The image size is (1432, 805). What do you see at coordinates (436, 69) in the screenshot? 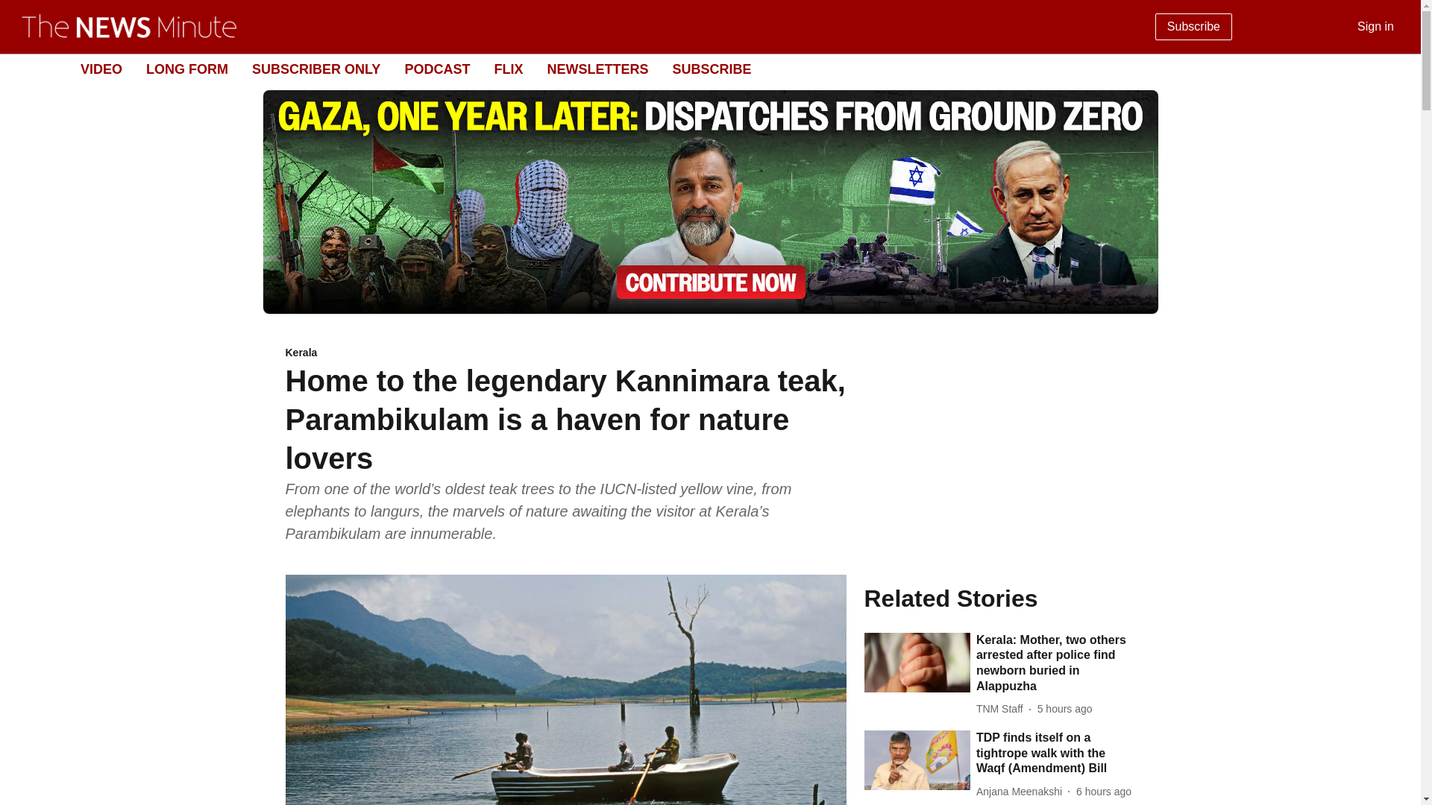
I see `PODCAST` at bounding box center [436, 69].